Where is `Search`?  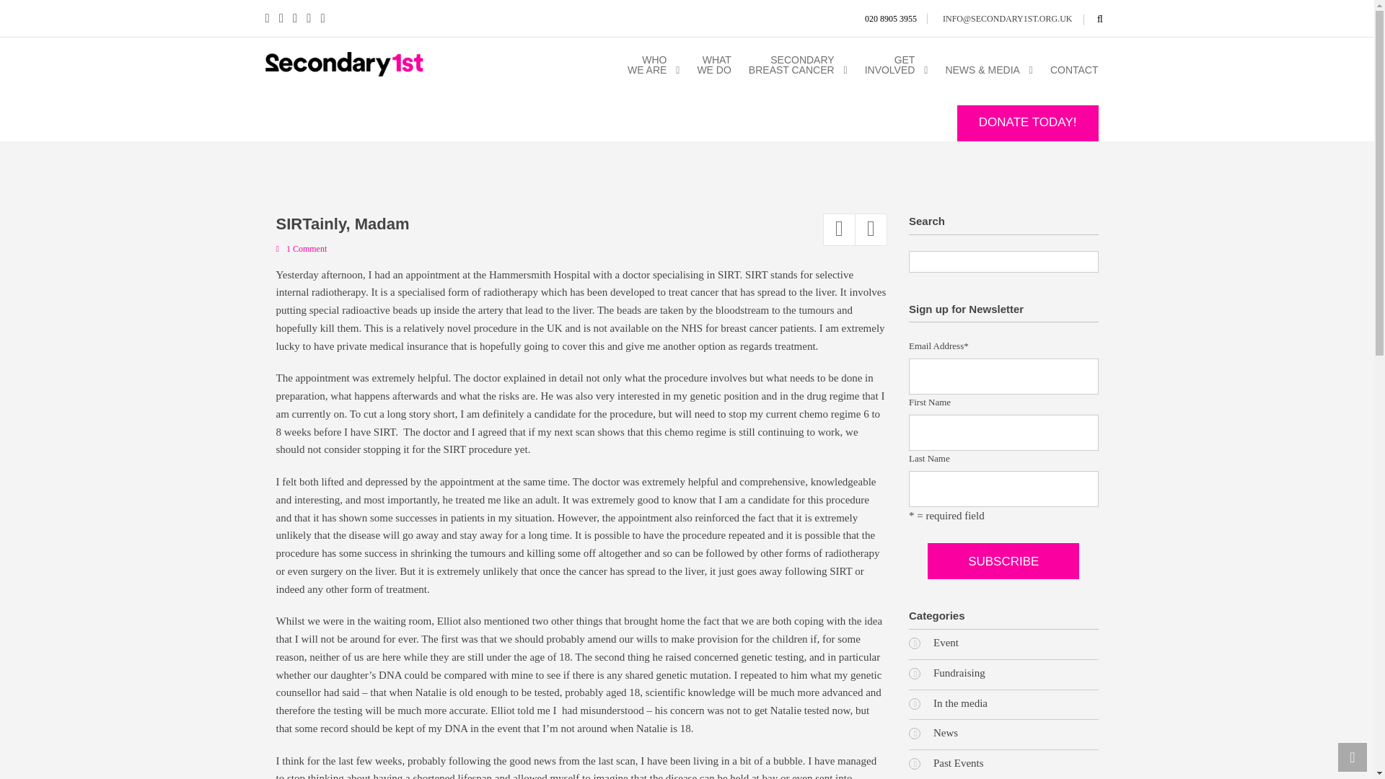 Search is located at coordinates (1099, 19).